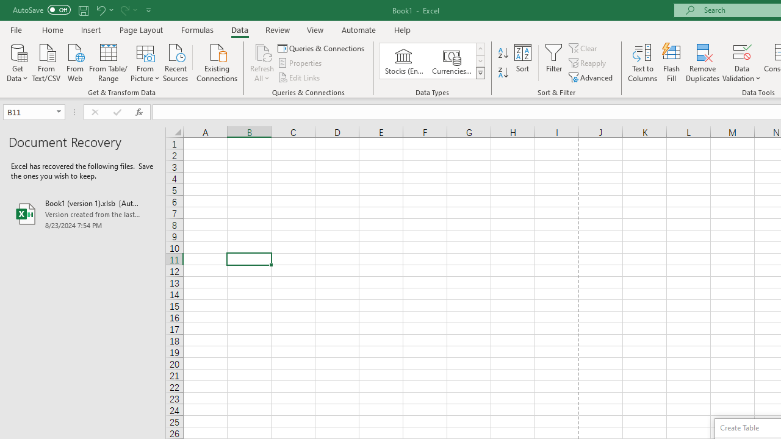 The width and height of the screenshot is (781, 439). I want to click on Row up, so click(480, 49).